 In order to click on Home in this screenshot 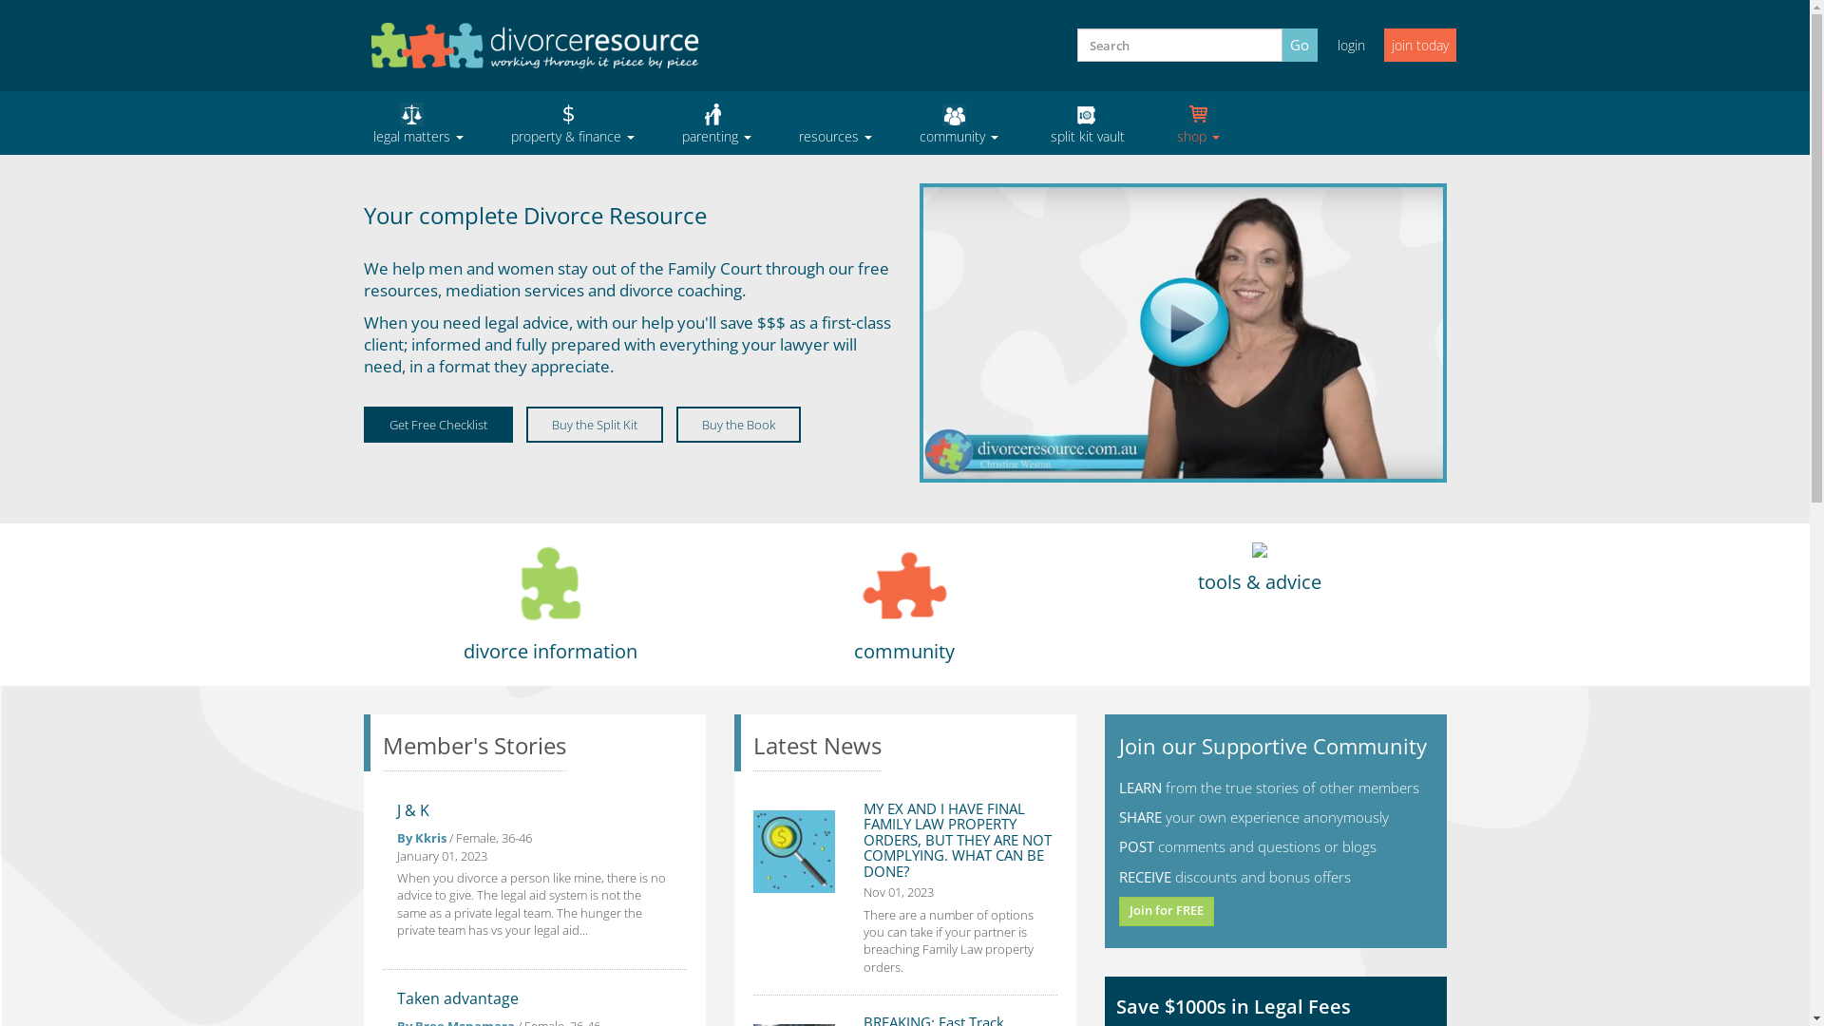, I will do `click(534, 46)`.